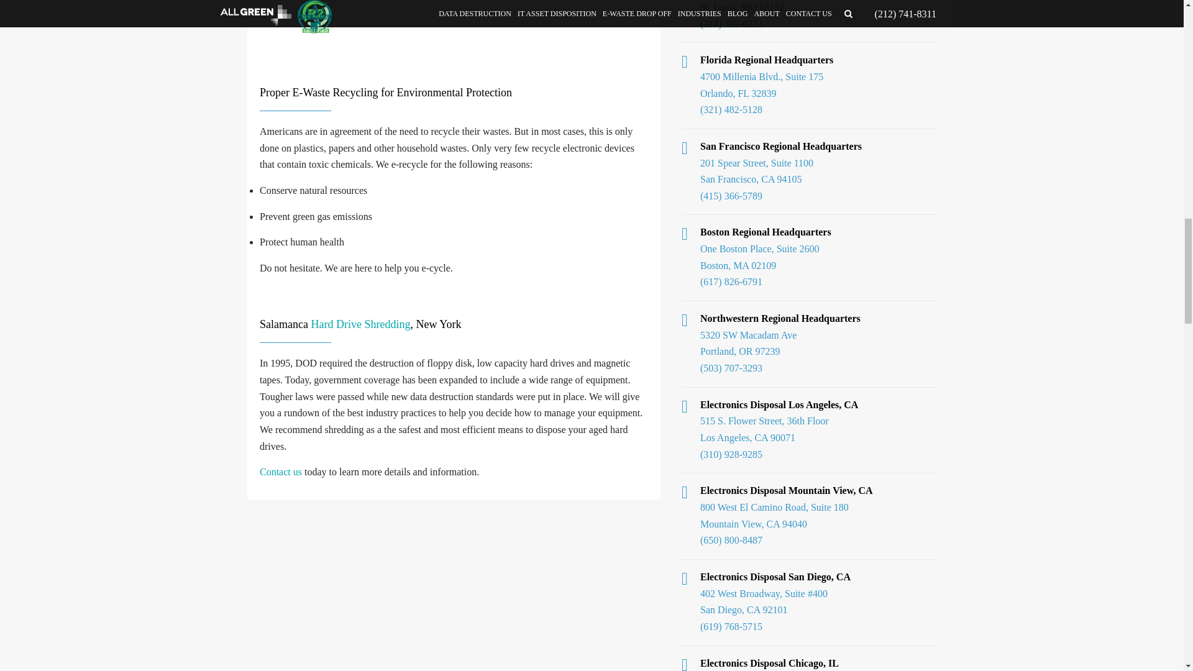 The height and width of the screenshot is (671, 1193). I want to click on Salamanca electronic waste recycling 3, so click(454, 35).